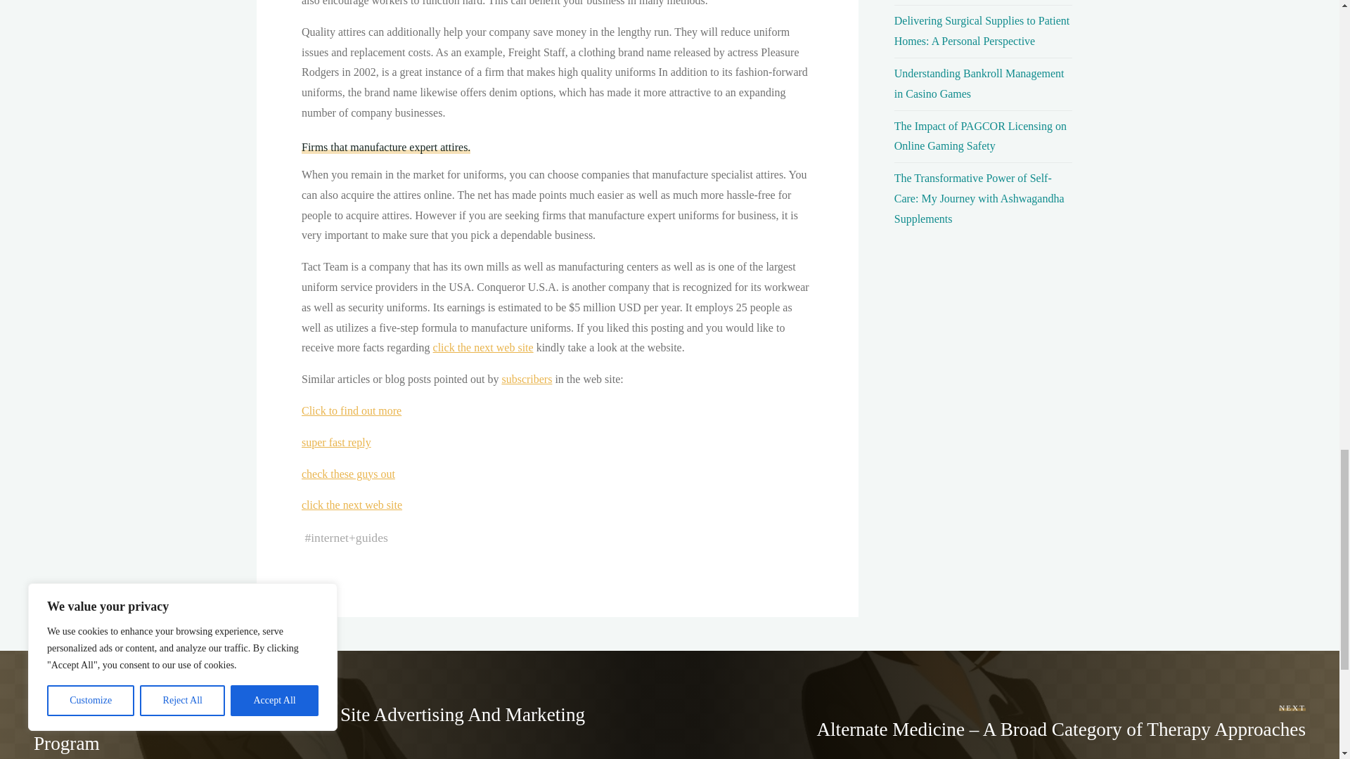 This screenshot has height=759, width=1350. Describe the element at coordinates (526, 379) in the screenshot. I see `subscribers` at that location.